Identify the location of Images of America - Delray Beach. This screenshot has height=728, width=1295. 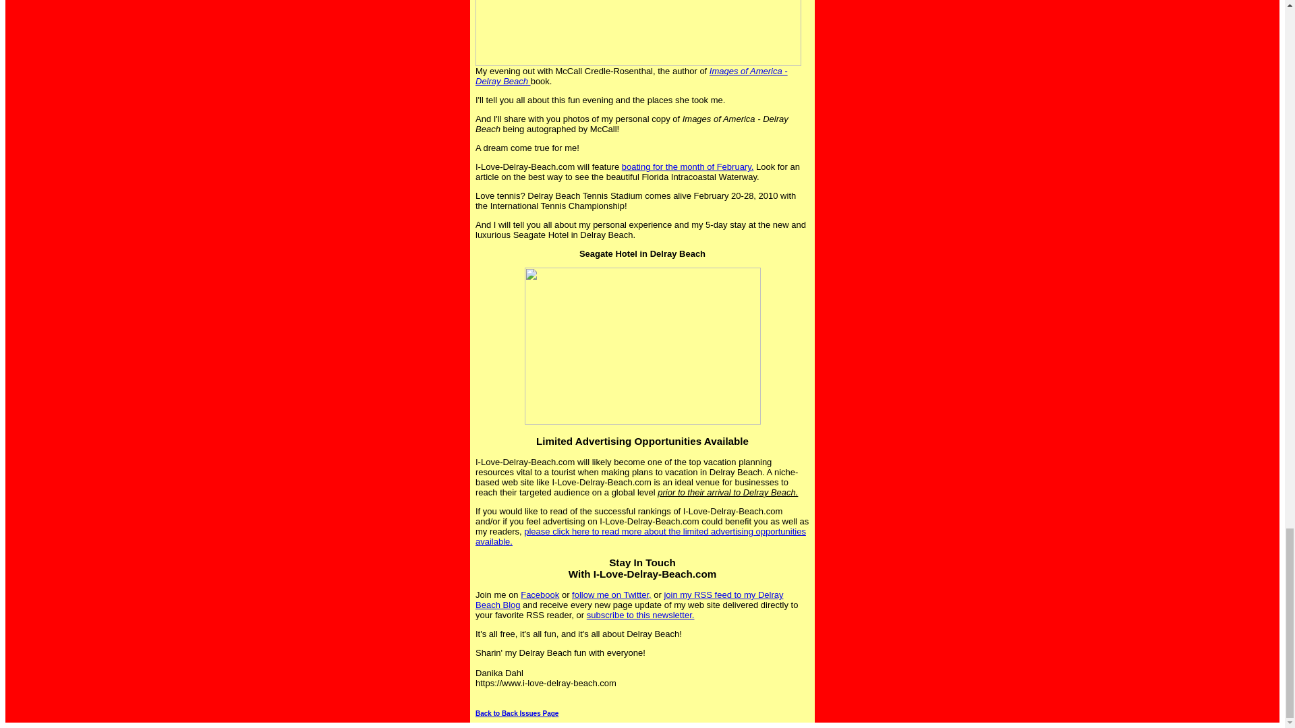
(631, 76).